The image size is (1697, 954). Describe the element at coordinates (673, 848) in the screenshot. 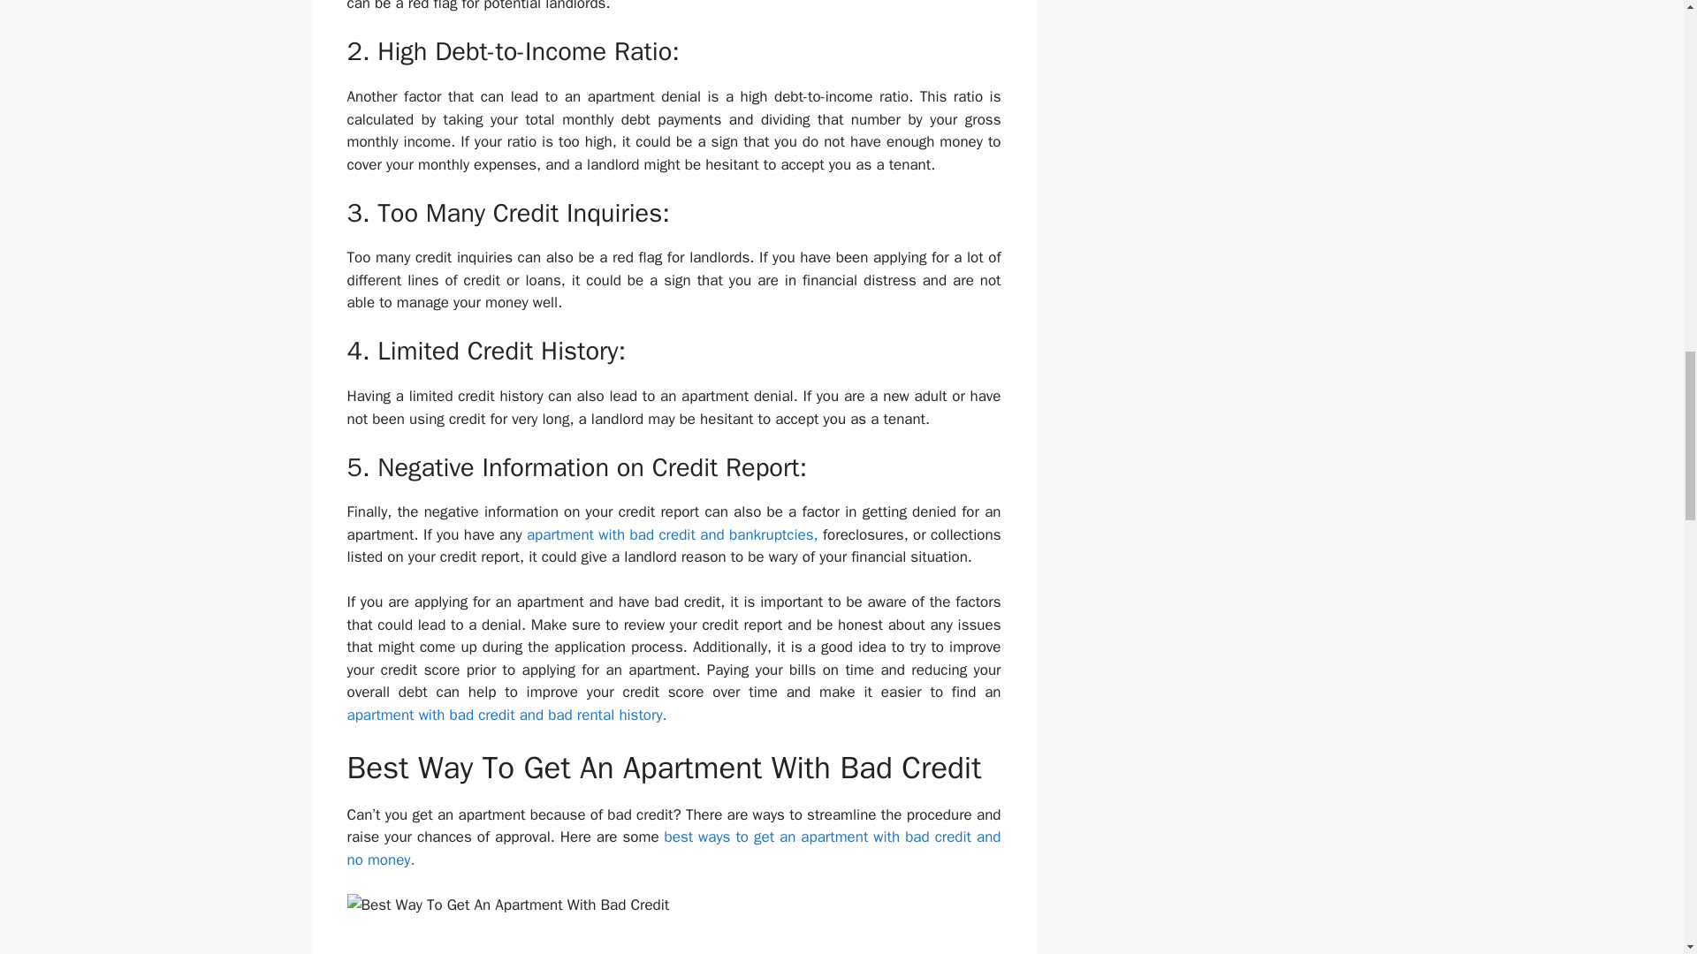

I see `best ways to get an apartment with bad credit and no money.` at that location.